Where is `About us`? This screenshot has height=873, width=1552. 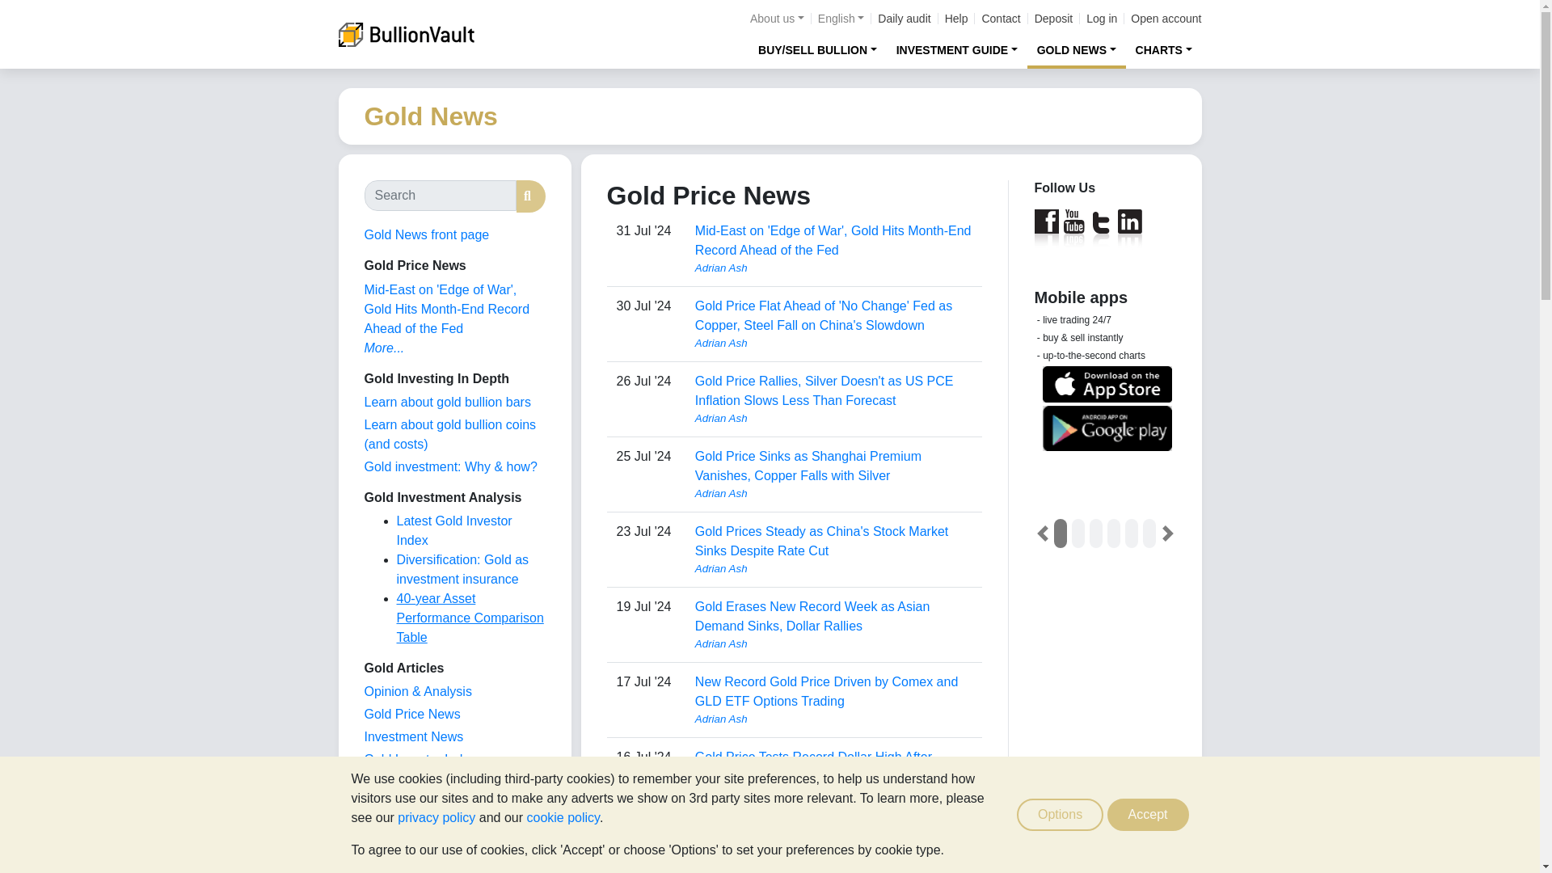
About us is located at coordinates (776, 19).